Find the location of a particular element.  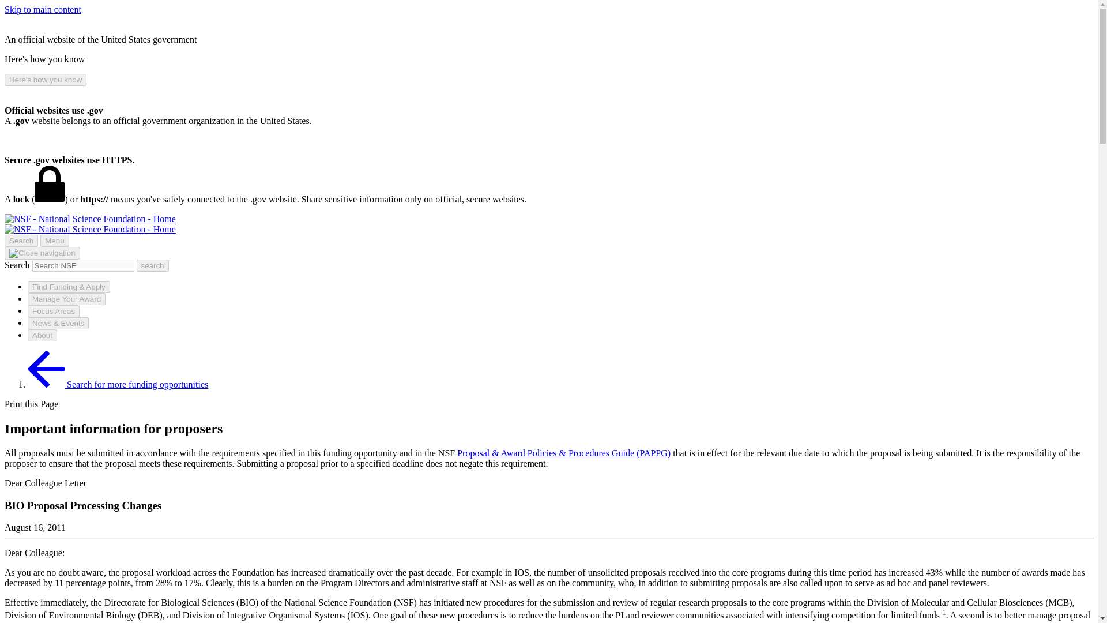

Menu is located at coordinates (54, 241).